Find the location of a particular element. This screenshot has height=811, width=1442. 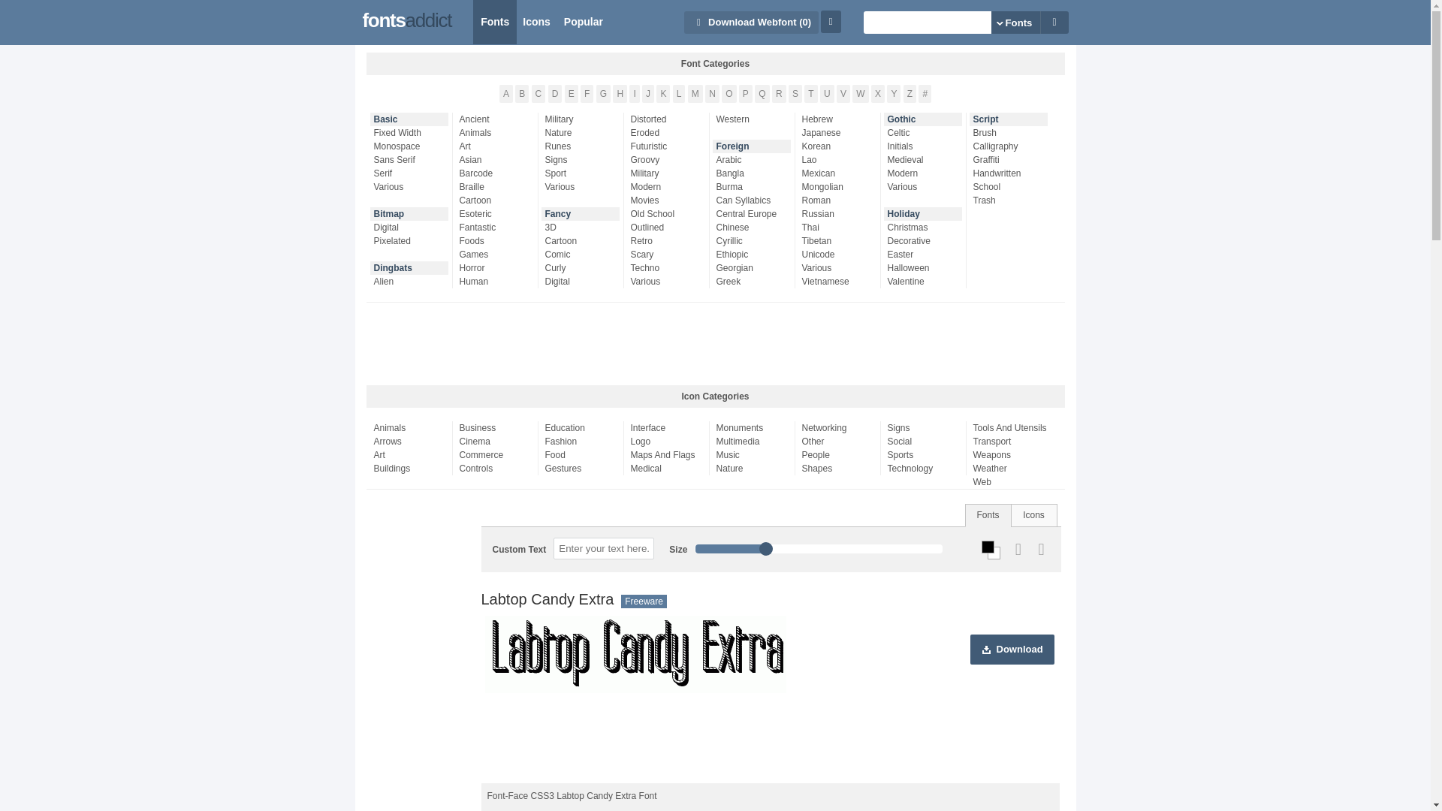

Advertisement is located at coordinates (714, 344).